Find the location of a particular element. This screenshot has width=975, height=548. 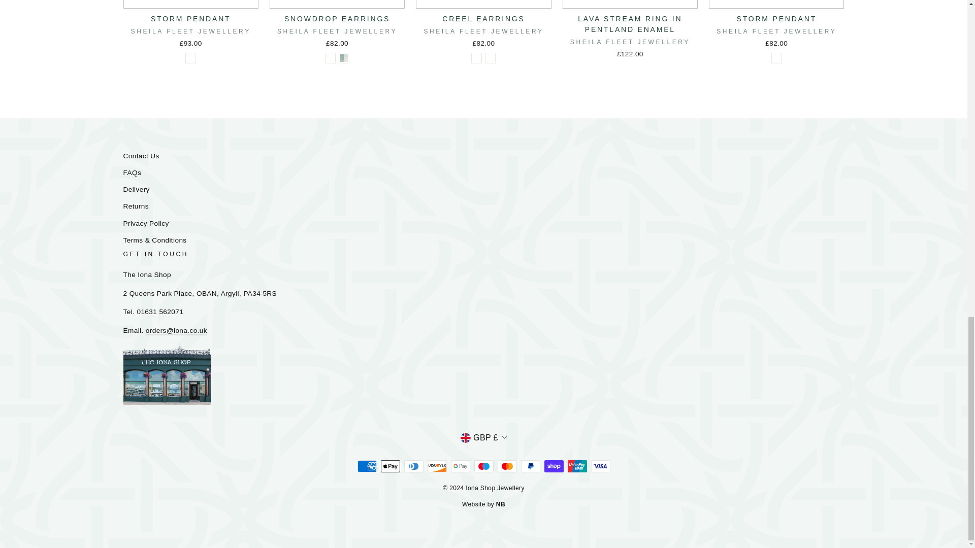

Diners Club is located at coordinates (413, 466).